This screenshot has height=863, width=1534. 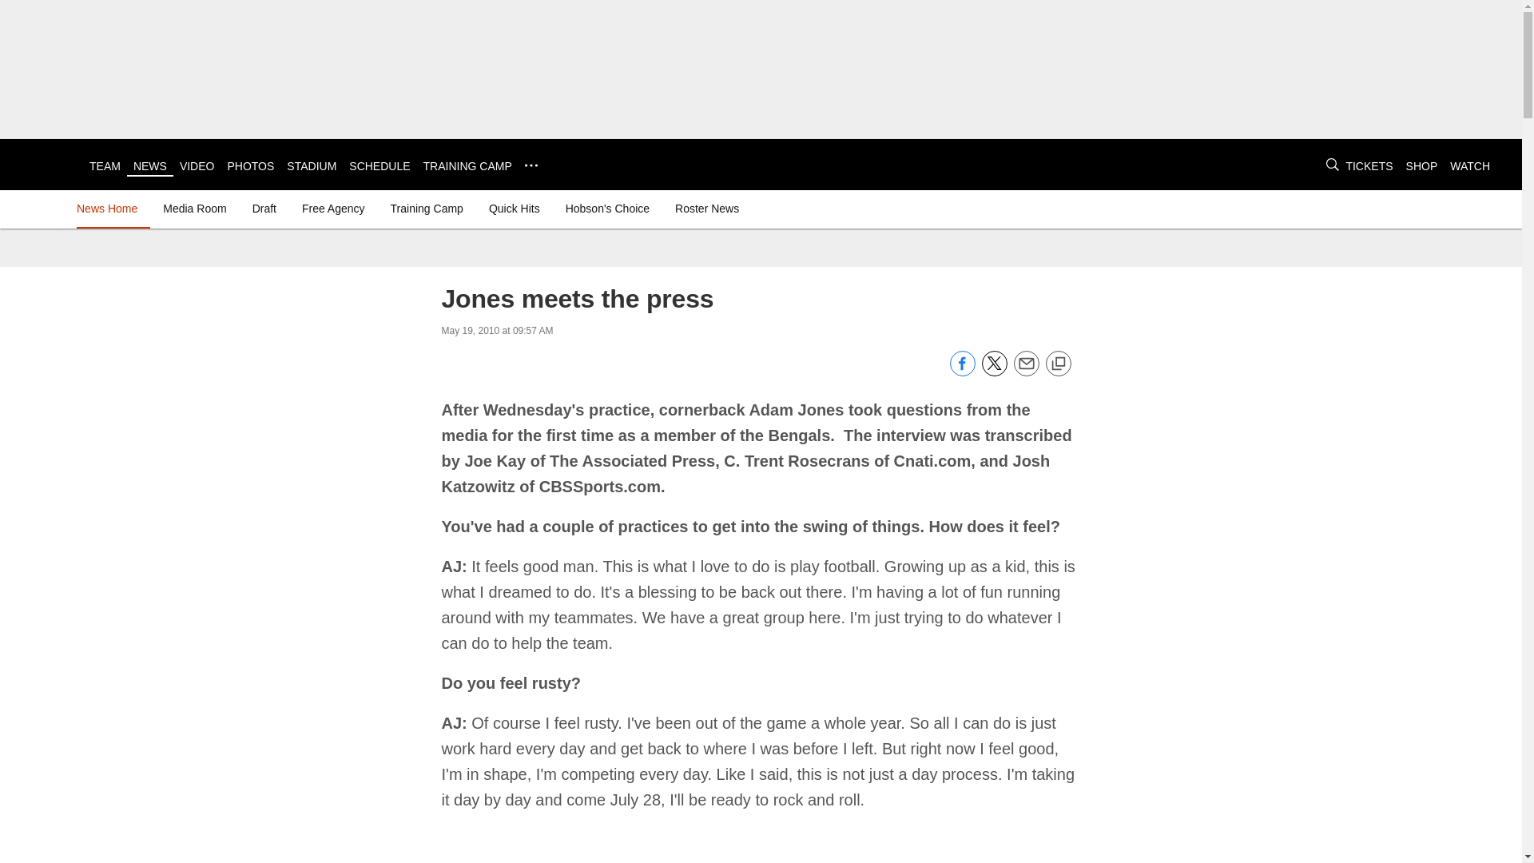 I want to click on WATCH, so click(x=1469, y=166).